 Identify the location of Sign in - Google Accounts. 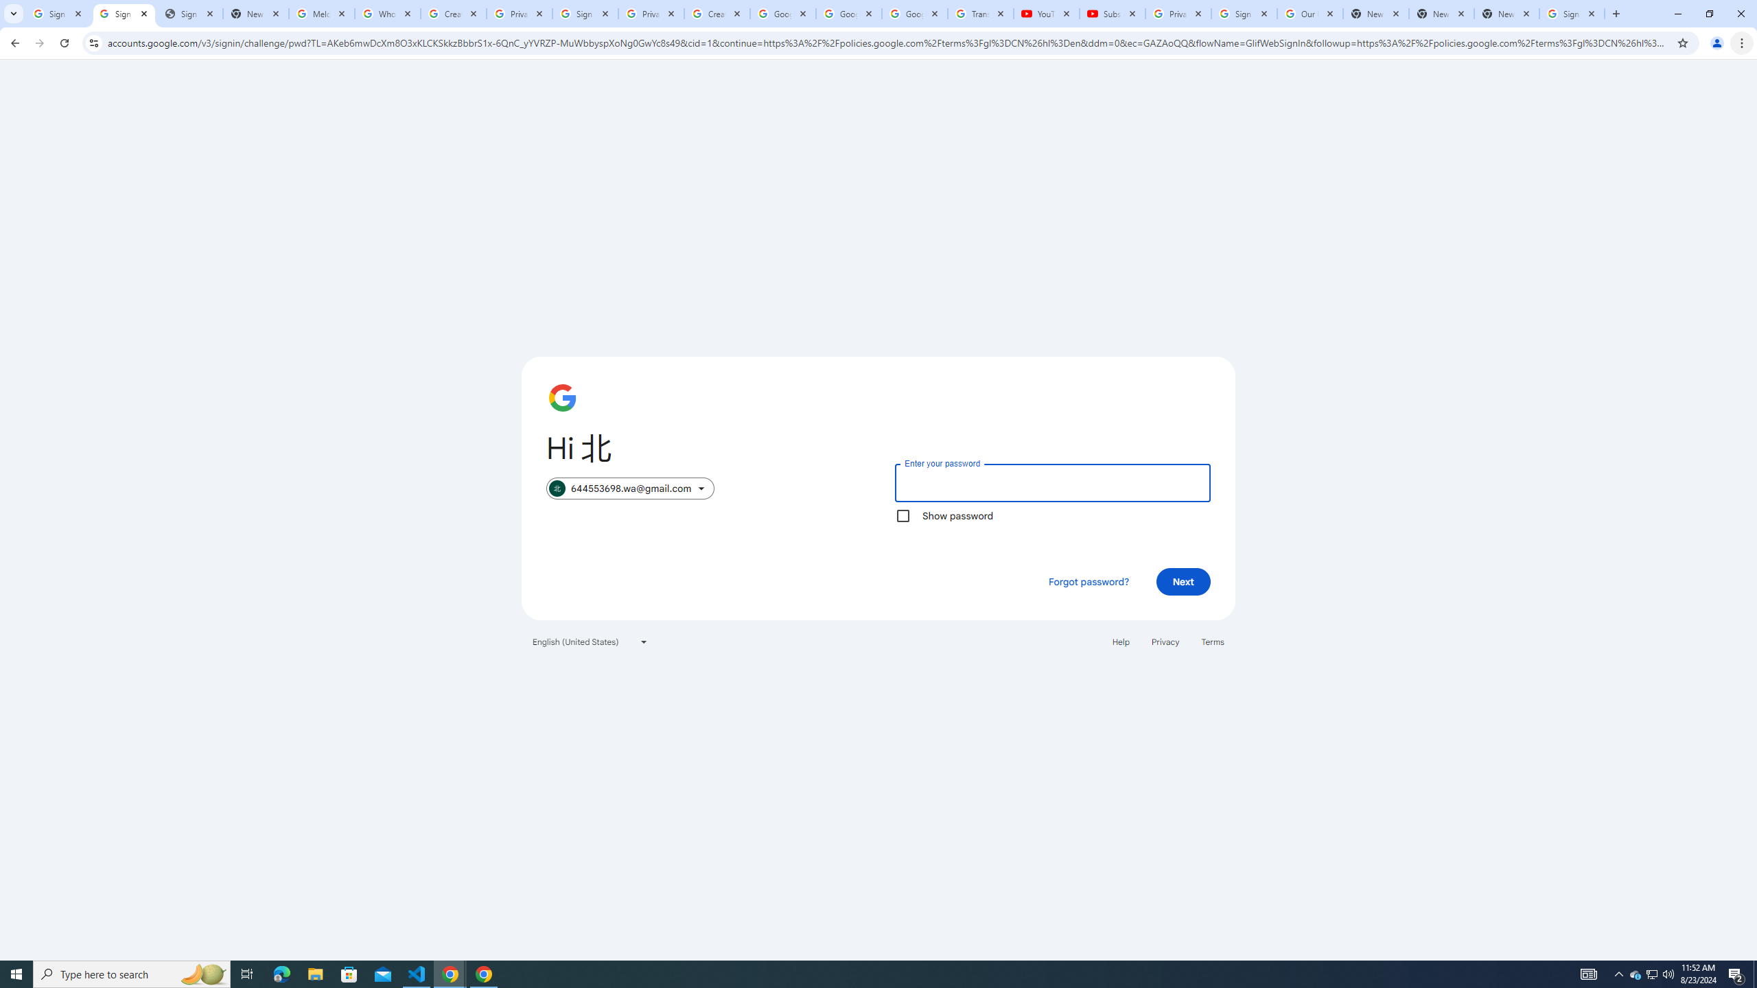
(1572, 14).